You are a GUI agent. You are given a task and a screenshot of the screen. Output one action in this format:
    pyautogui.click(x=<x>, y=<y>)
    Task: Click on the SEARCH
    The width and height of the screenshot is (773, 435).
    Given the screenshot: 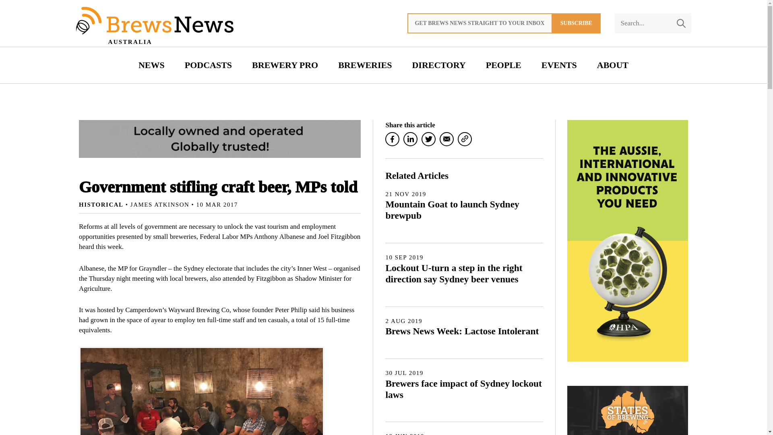 What is the action you would take?
    pyautogui.click(x=681, y=23)
    